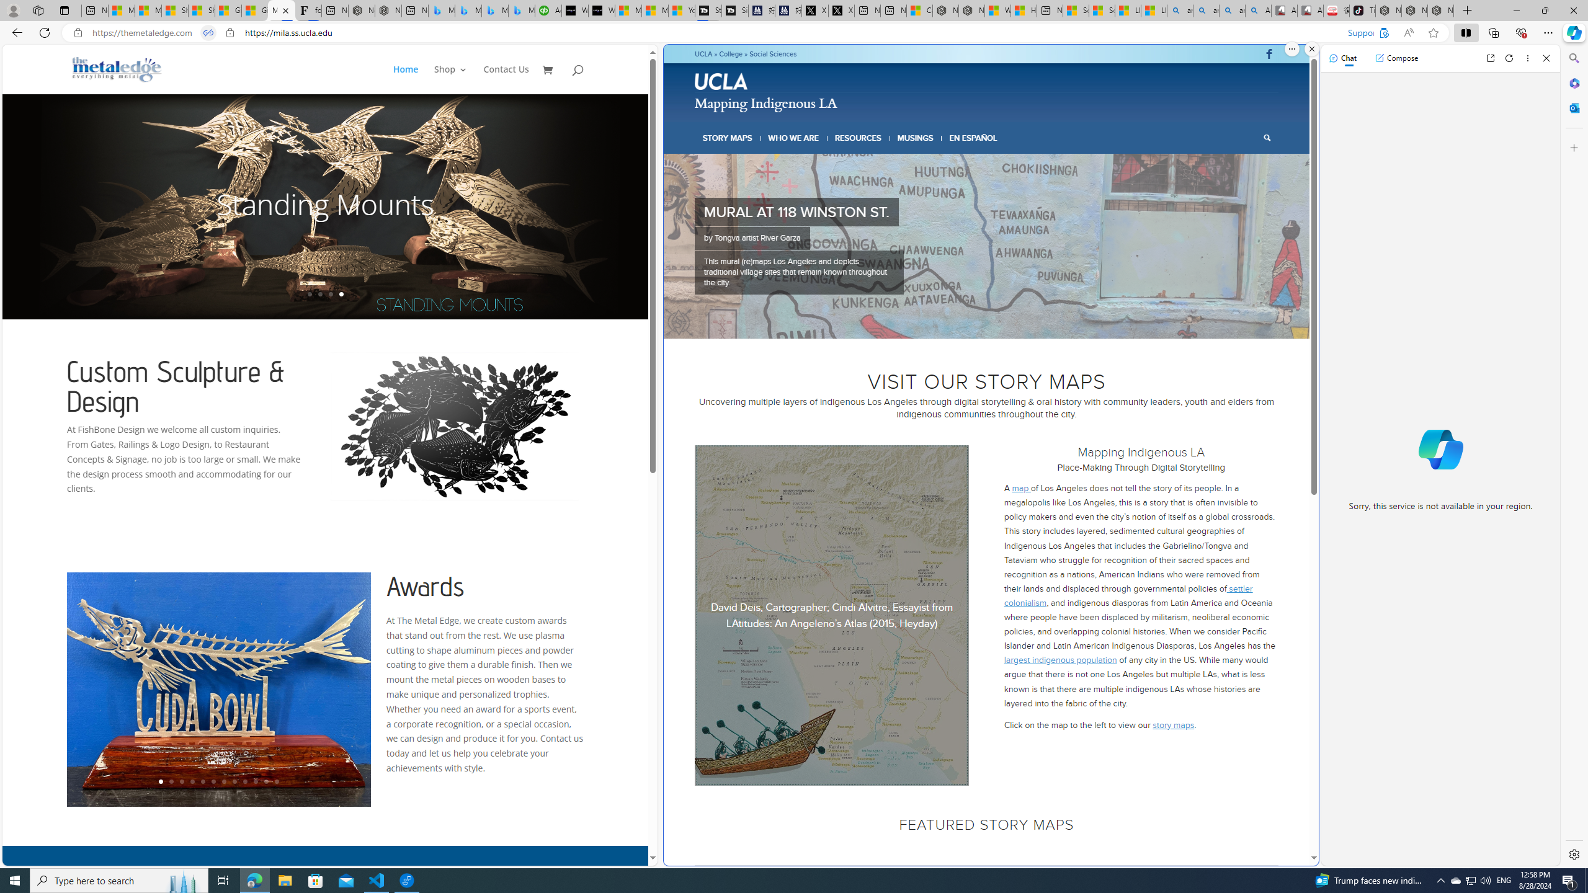 Image resolution: width=1588 pixels, height=893 pixels. Describe the element at coordinates (962, 323) in the screenshot. I see `2` at that location.